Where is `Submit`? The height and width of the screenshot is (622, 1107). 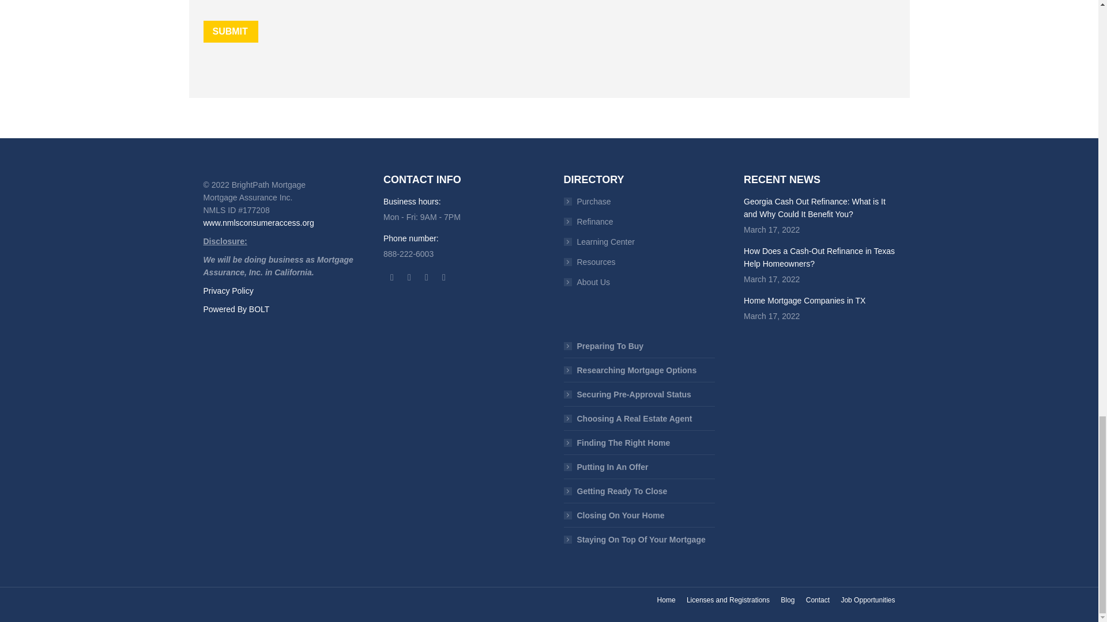 Submit is located at coordinates (230, 31).